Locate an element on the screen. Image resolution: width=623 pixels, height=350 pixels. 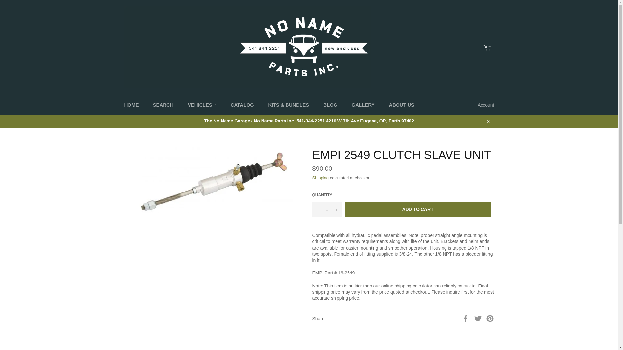
Tweet on Twitter is located at coordinates (479, 318).